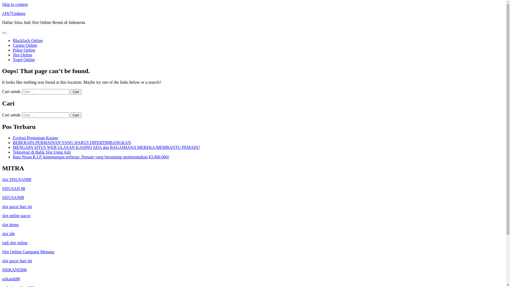 This screenshot has height=287, width=510. Describe the element at coordinates (24, 60) in the screenshot. I see `Togel Online` at that location.